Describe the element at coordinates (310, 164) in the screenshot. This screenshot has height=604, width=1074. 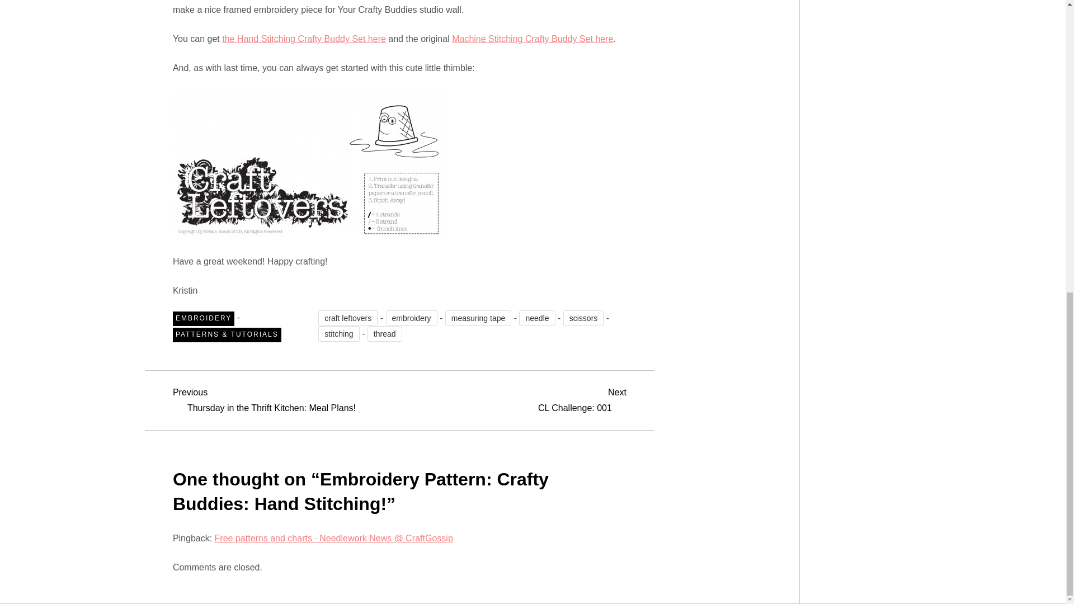
I see `craftybuddyfreebie` at that location.